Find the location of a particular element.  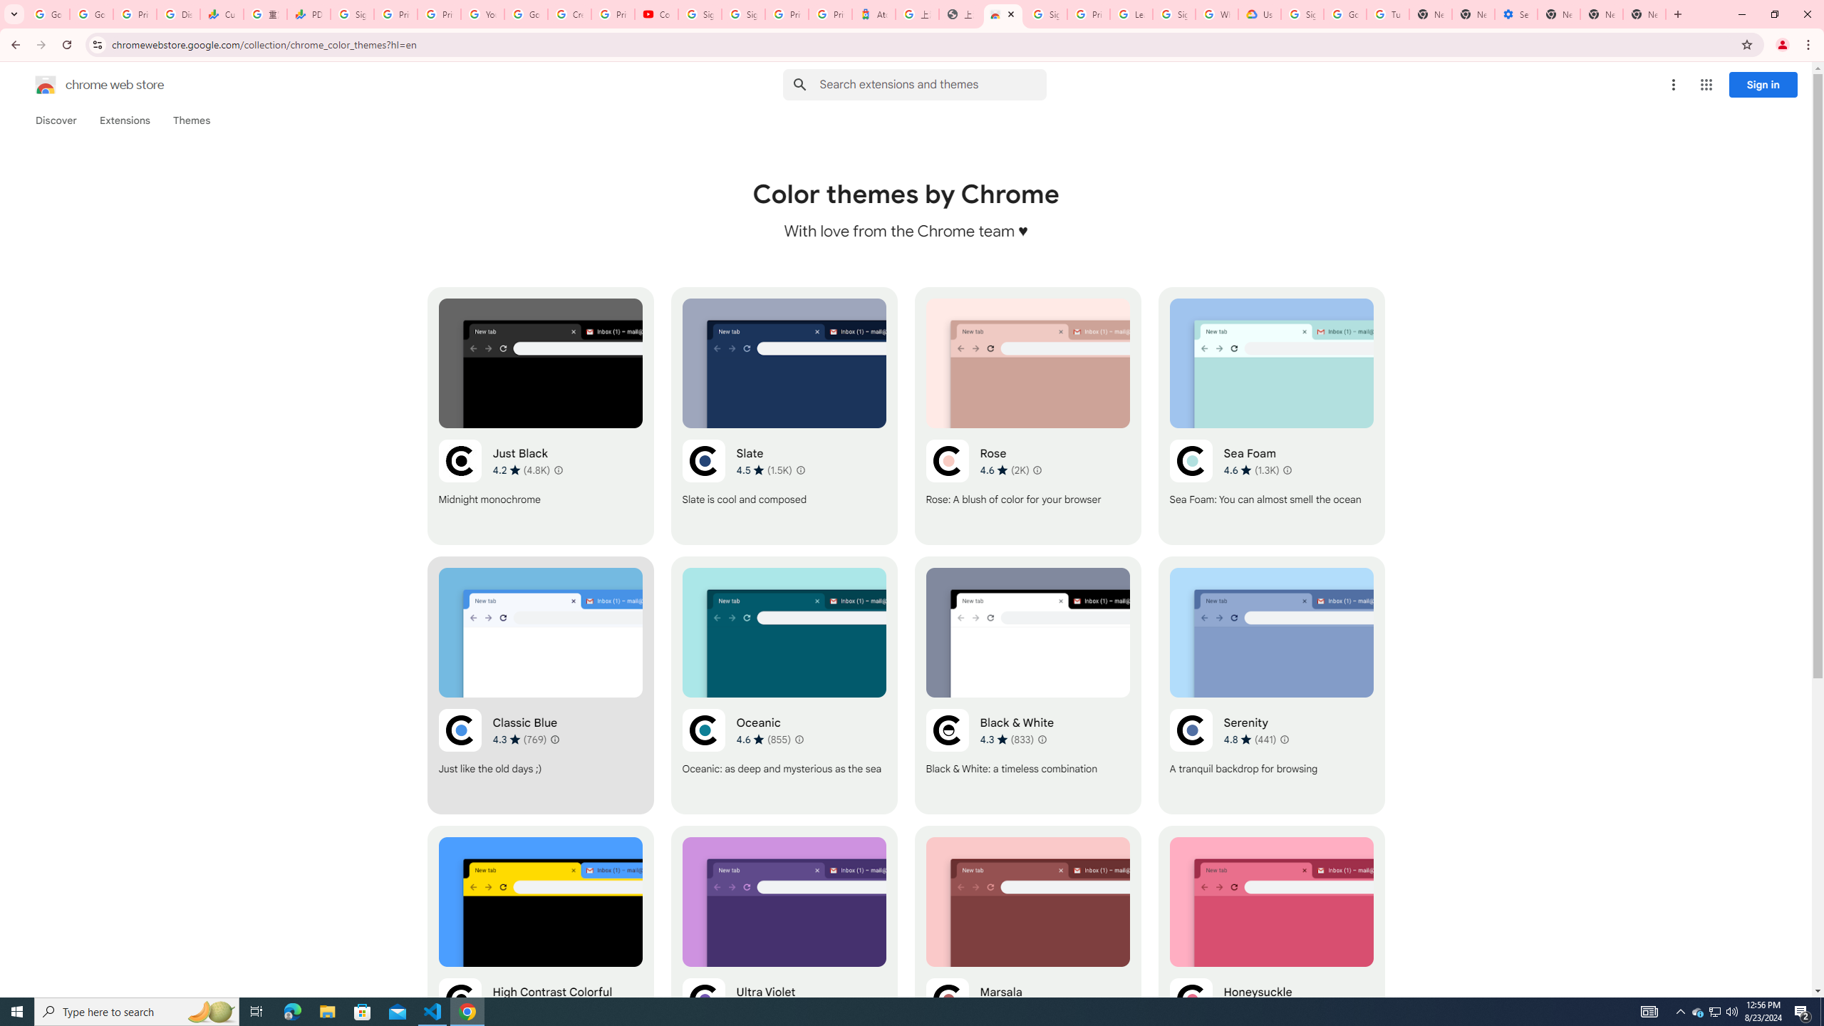

Serenity is located at coordinates (1271, 685).